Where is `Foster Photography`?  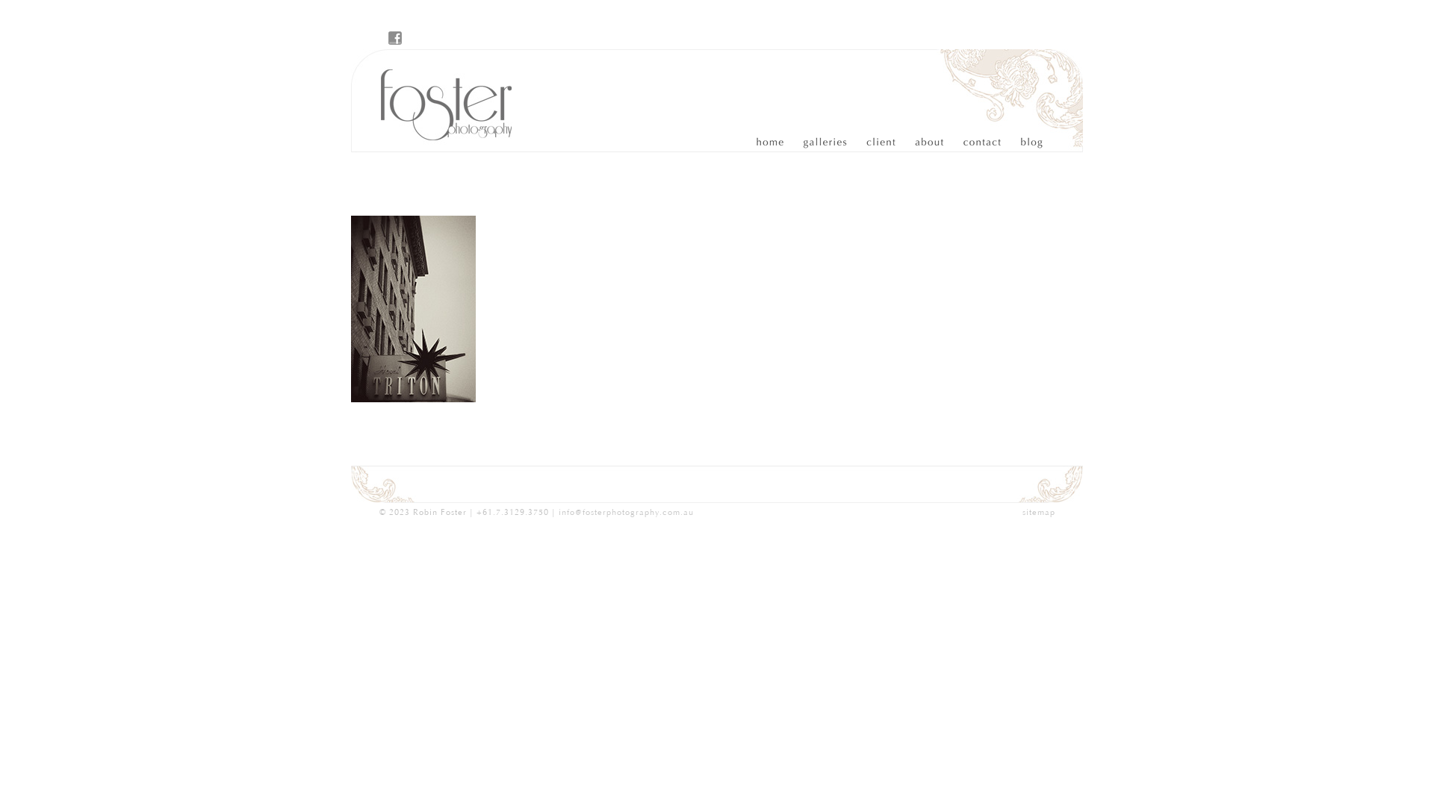 Foster Photography is located at coordinates (437, 101).